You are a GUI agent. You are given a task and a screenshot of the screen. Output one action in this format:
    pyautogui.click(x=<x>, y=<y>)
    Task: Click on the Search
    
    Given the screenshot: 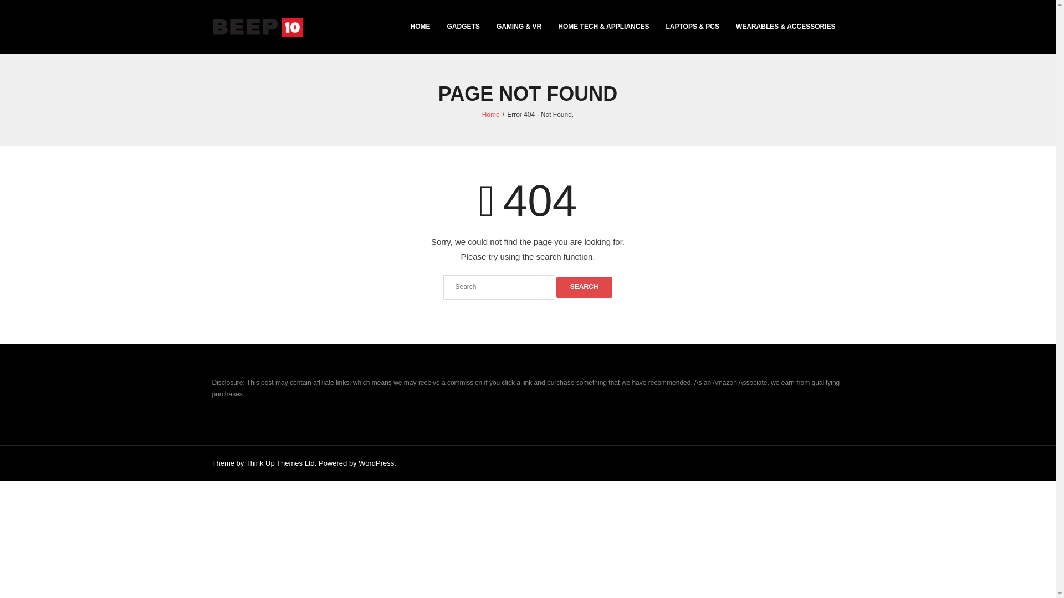 What is the action you would take?
    pyautogui.click(x=584, y=287)
    